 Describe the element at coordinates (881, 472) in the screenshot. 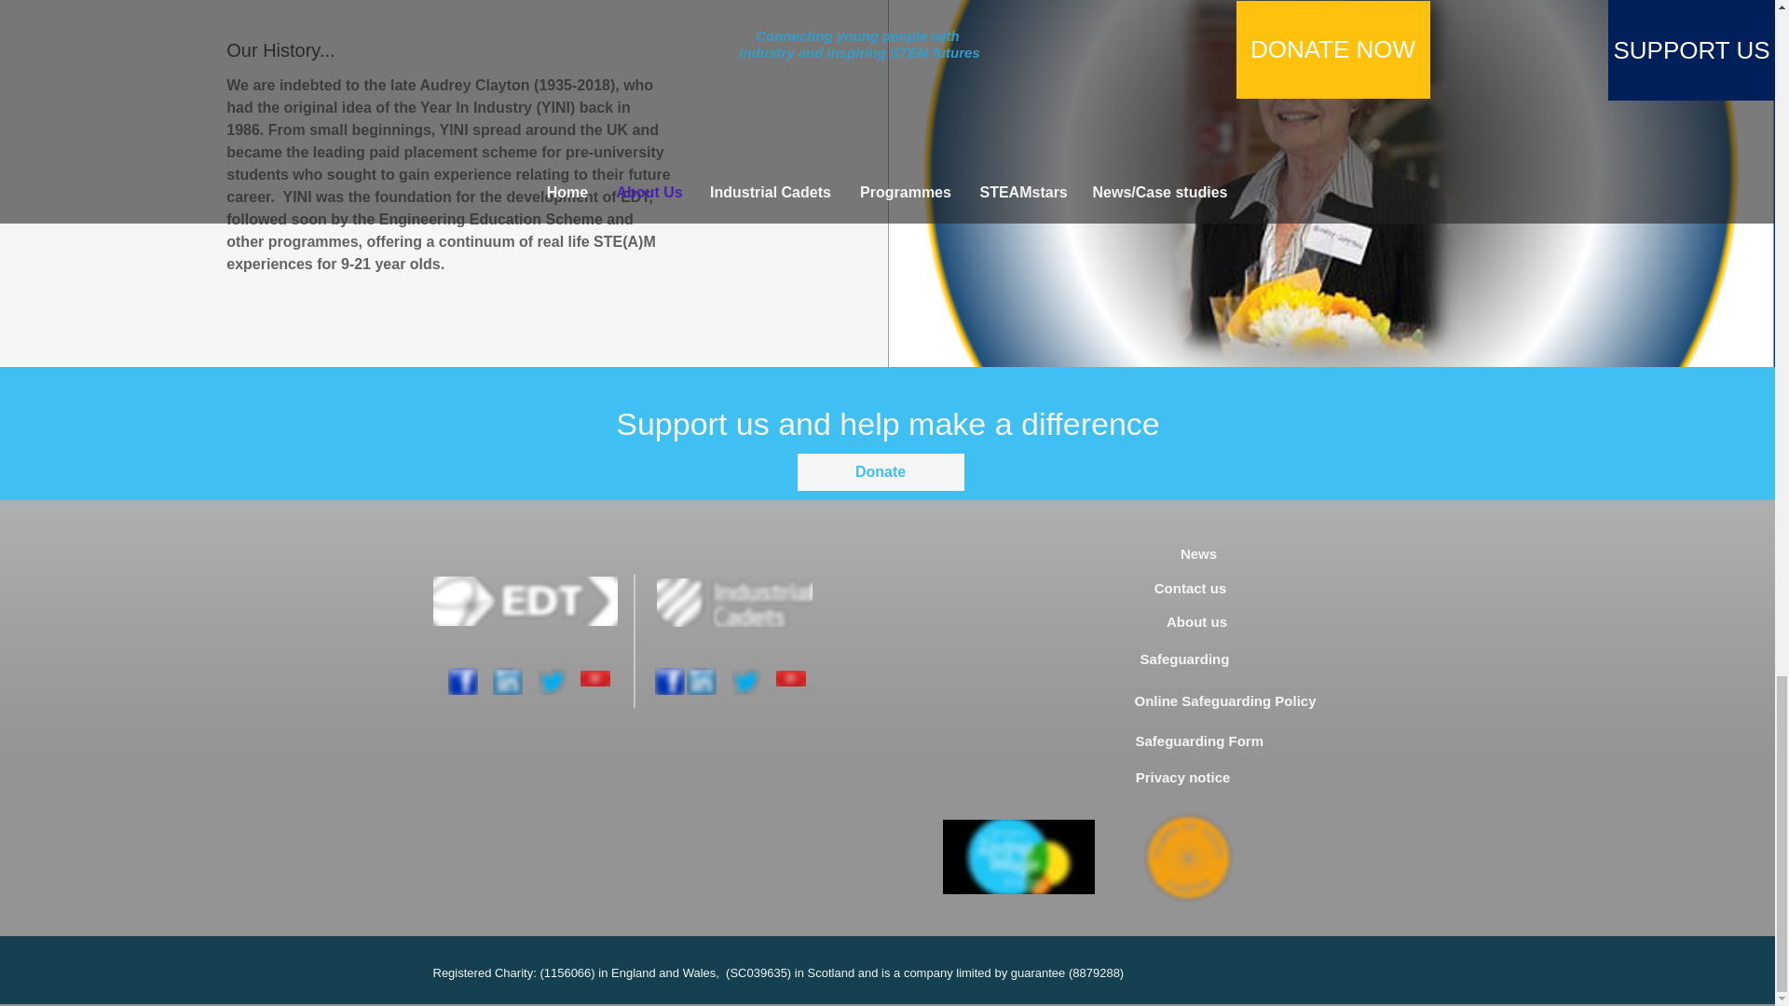

I see `Donate` at that location.